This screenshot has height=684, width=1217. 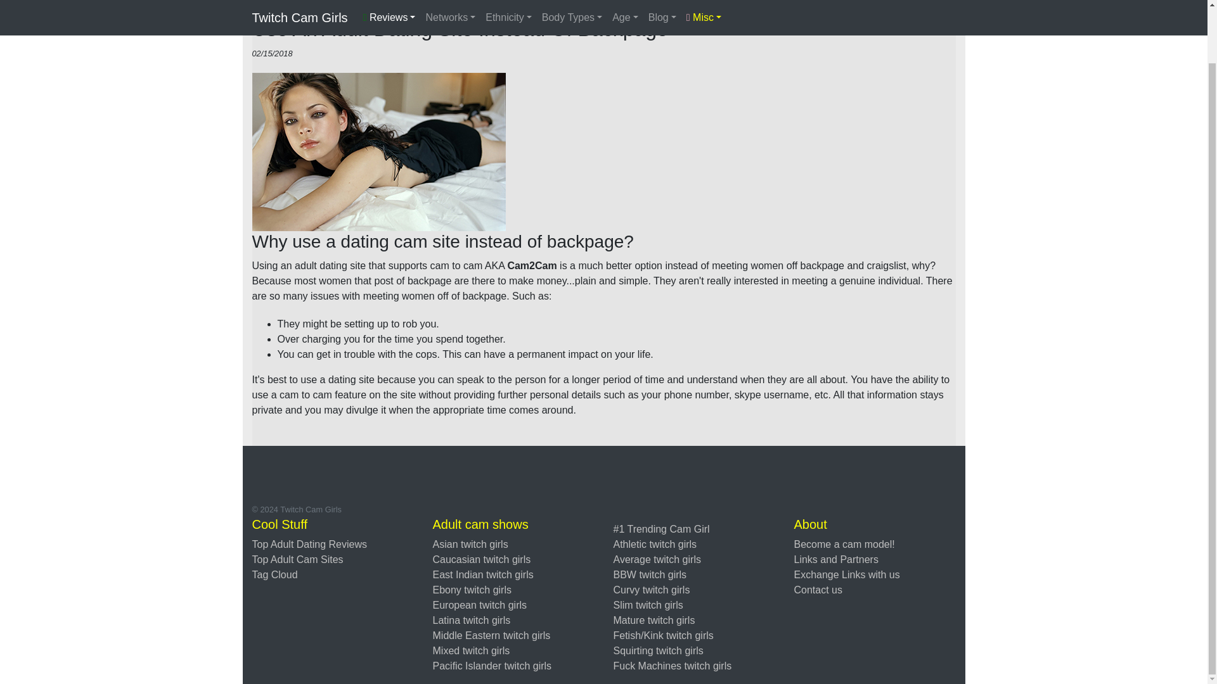 What do you see at coordinates (470, 650) in the screenshot?
I see `Browse mixed twitch girls on Twitch Cam Girls` at bounding box center [470, 650].